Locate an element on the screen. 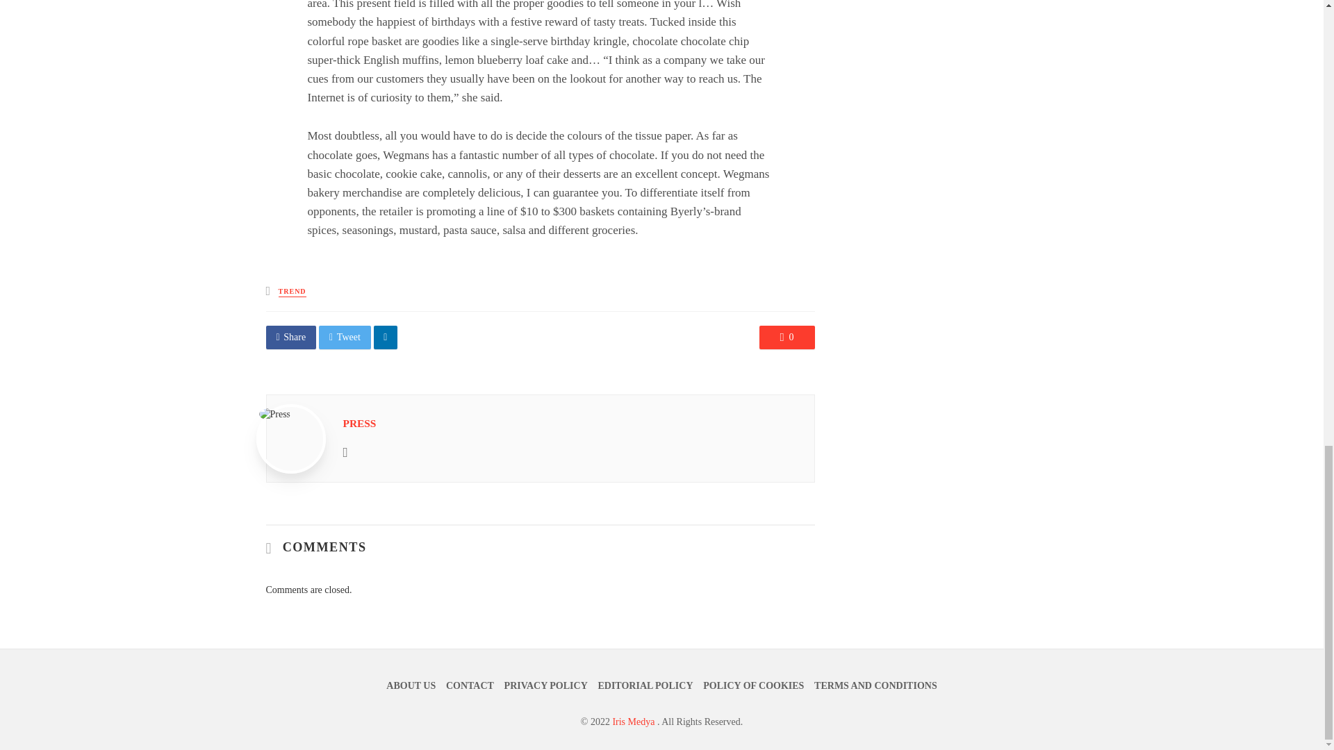 This screenshot has height=750, width=1334. PRESS is located at coordinates (359, 422).